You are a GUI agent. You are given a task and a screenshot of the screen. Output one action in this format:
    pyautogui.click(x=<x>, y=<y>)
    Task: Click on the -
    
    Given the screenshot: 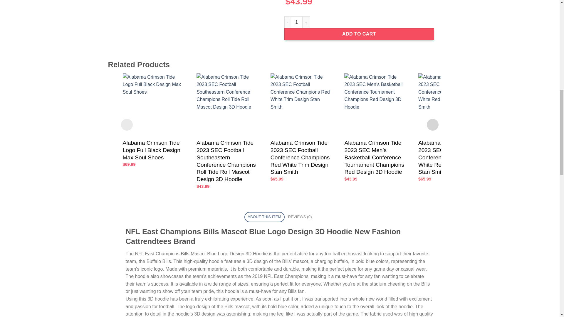 What is the action you would take?
    pyautogui.click(x=287, y=22)
    